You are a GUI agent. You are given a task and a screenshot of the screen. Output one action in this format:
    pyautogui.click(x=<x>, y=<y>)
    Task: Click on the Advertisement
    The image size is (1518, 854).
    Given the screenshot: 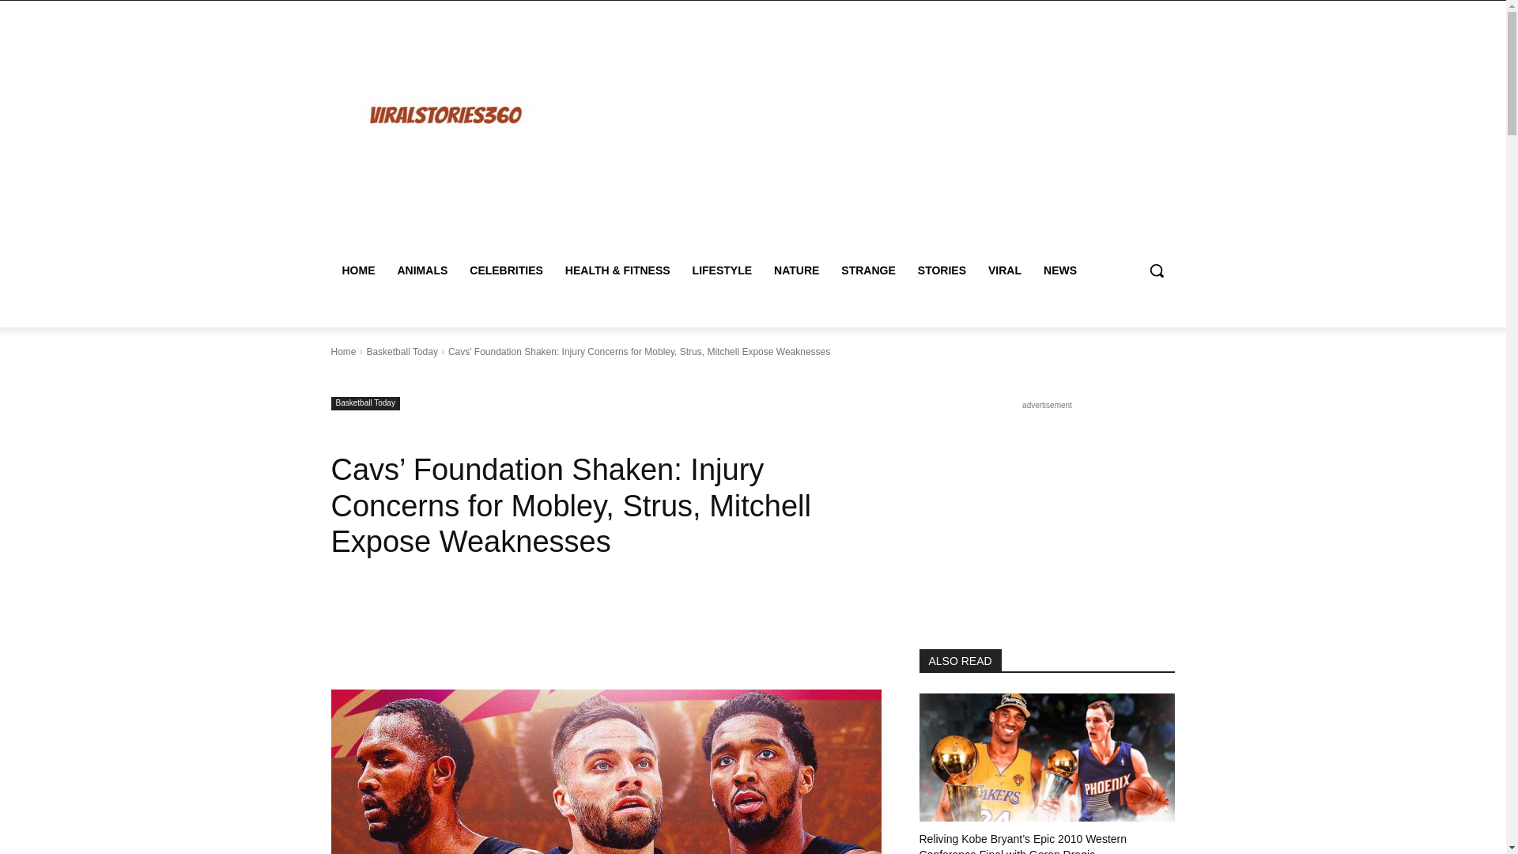 What is the action you would take?
    pyautogui.click(x=890, y=133)
    